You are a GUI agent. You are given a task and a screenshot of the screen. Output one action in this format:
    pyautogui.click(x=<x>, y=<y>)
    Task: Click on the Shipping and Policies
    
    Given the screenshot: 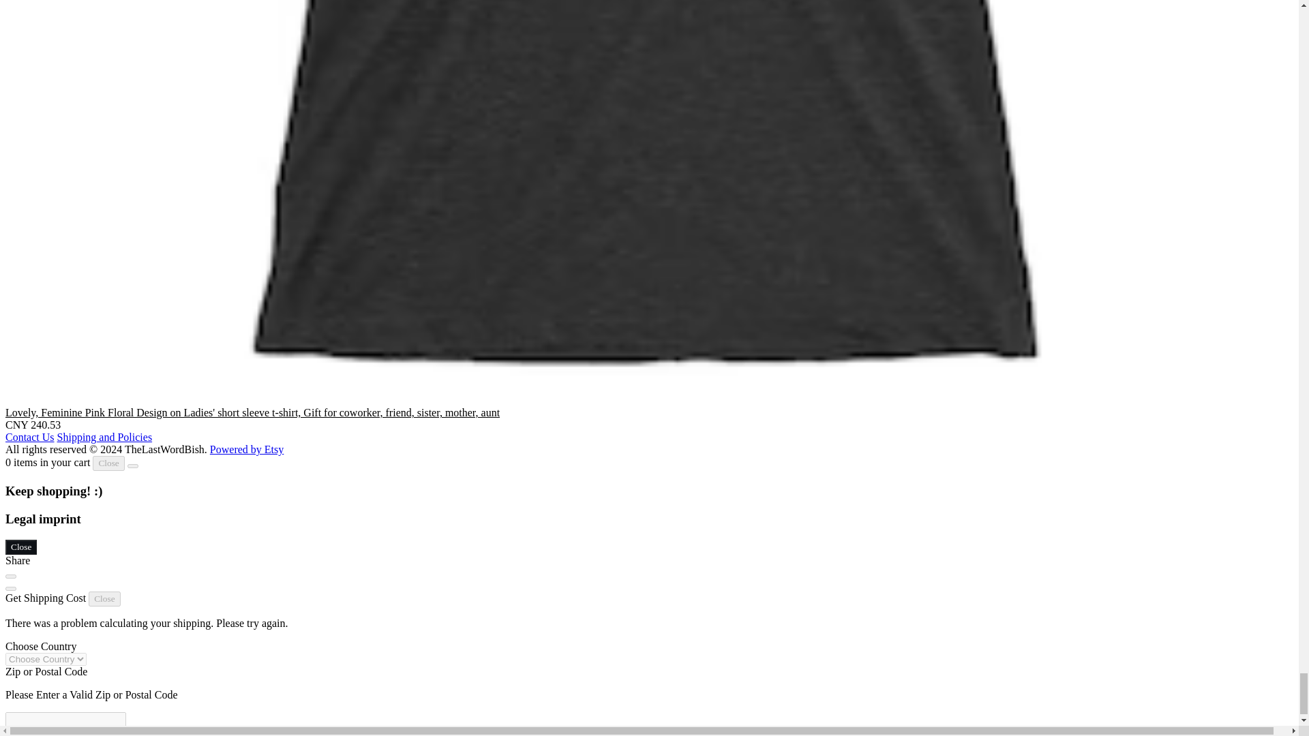 What is the action you would take?
    pyautogui.click(x=105, y=437)
    